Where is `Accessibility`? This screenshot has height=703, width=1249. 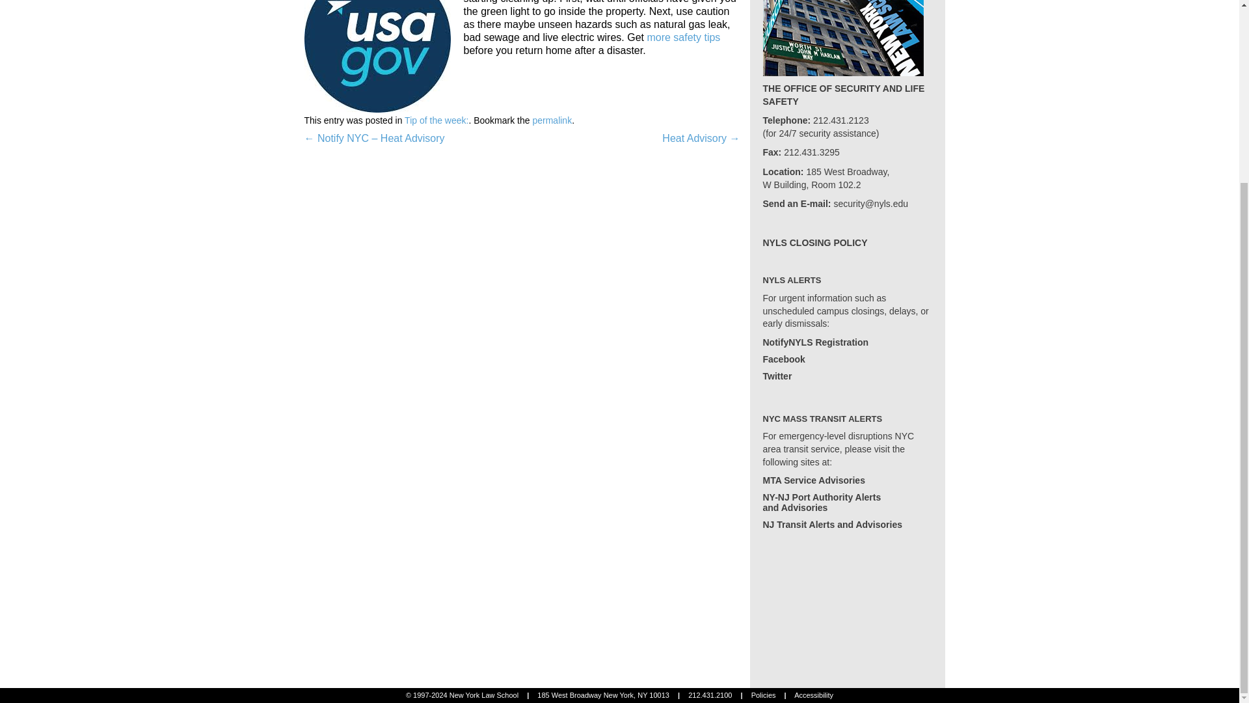
Accessibility is located at coordinates (813, 695).